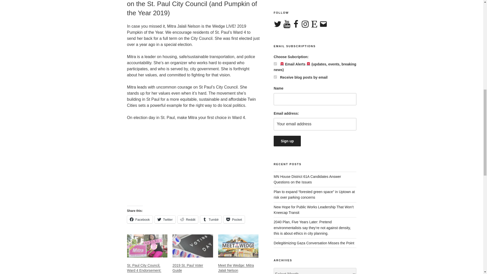 This screenshot has width=487, height=274. I want to click on Instagram, so click(305, 24).